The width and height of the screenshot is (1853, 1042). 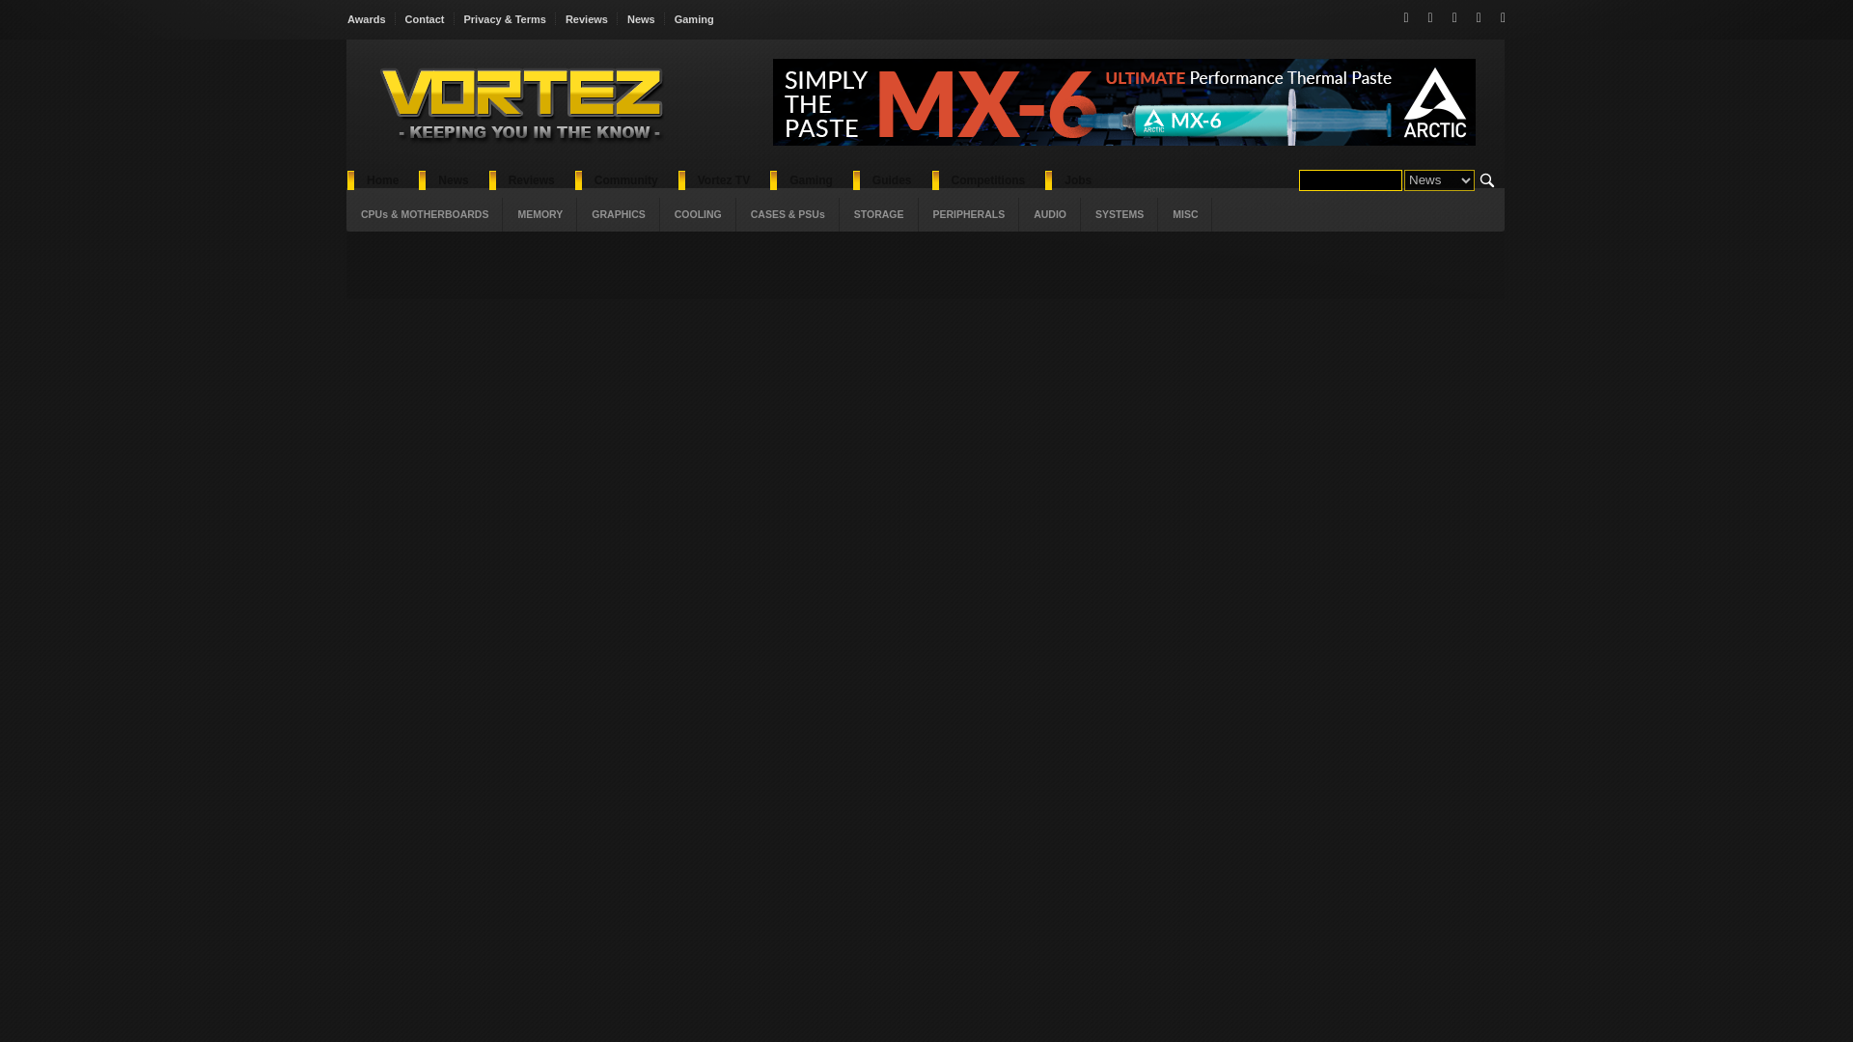 I want to click on Reviews, so click(x=531, y=179).